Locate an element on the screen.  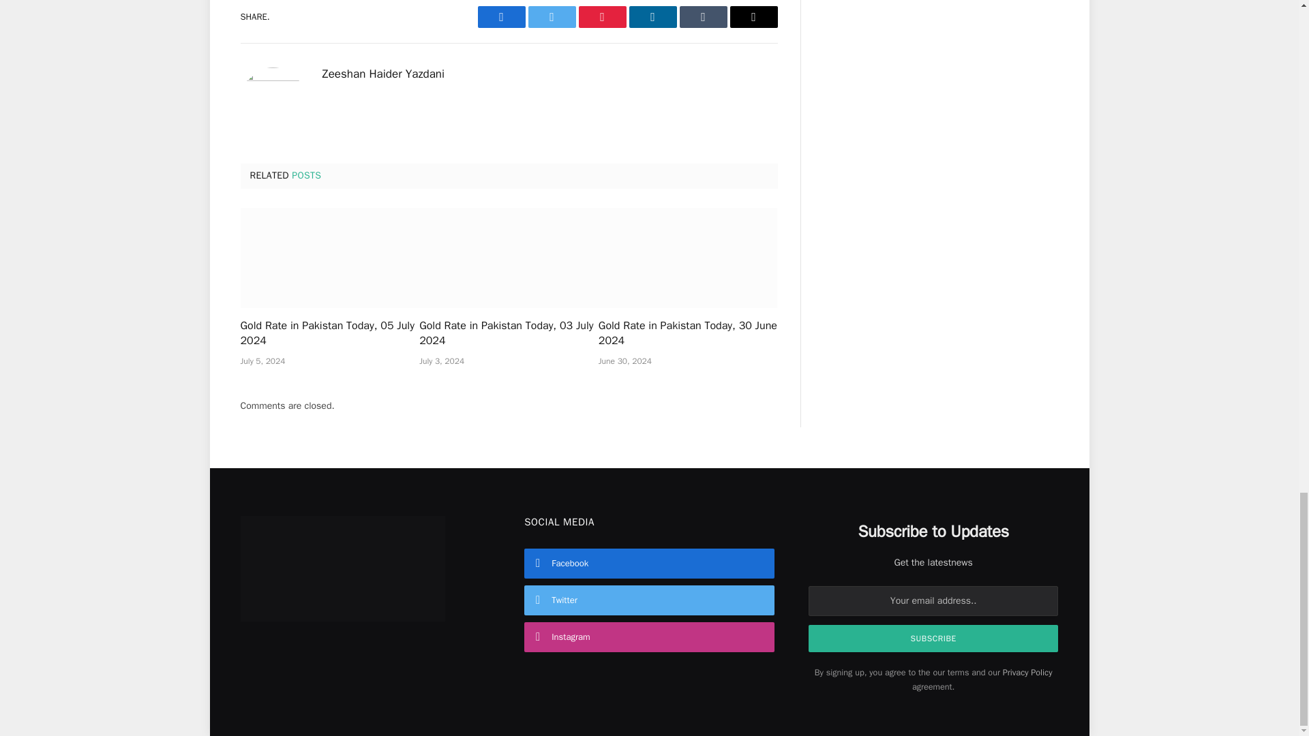
Subscribe is located at coordinates (934, 638).